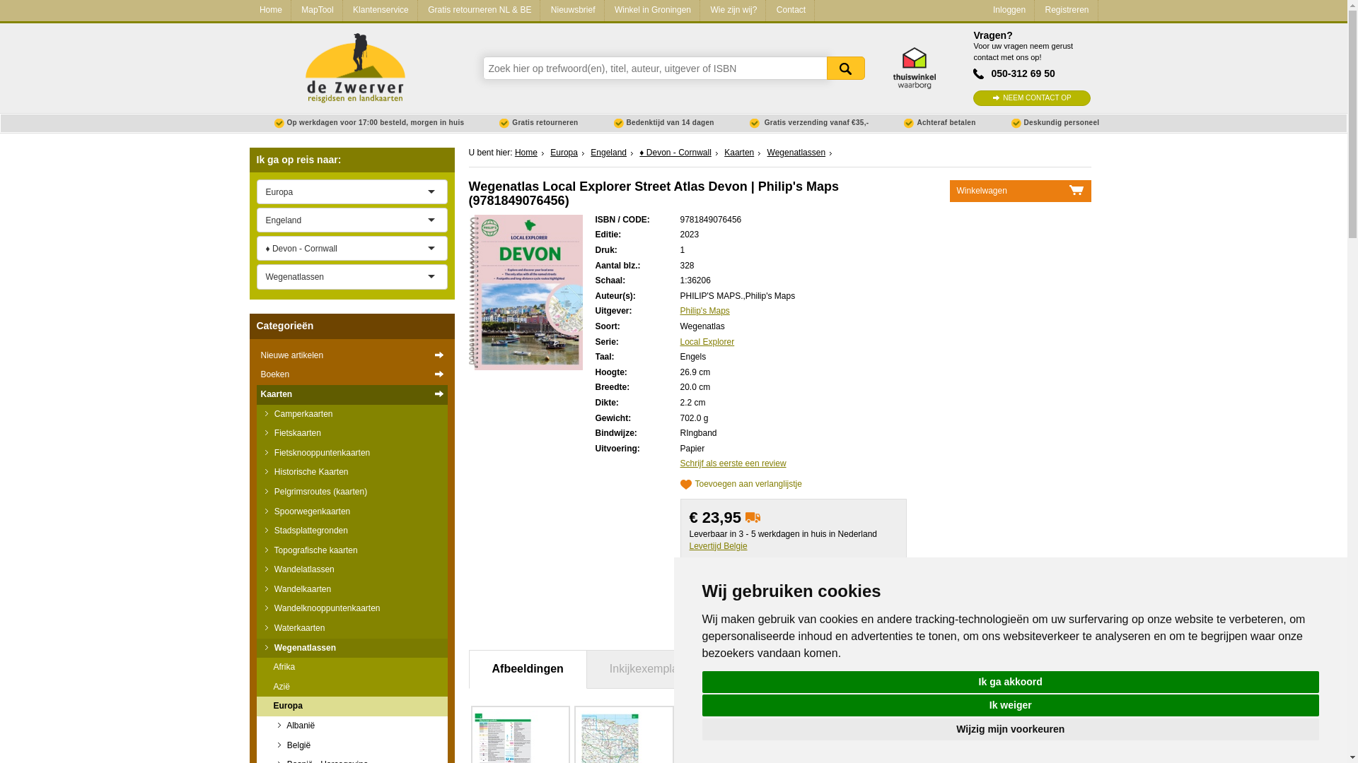 The height and width of the screenshot is (763, 1358). What do you see at coordinates (651, 11) in the screenshot?
I see `Winkel in Groningen` at bounding box center [651, 11].